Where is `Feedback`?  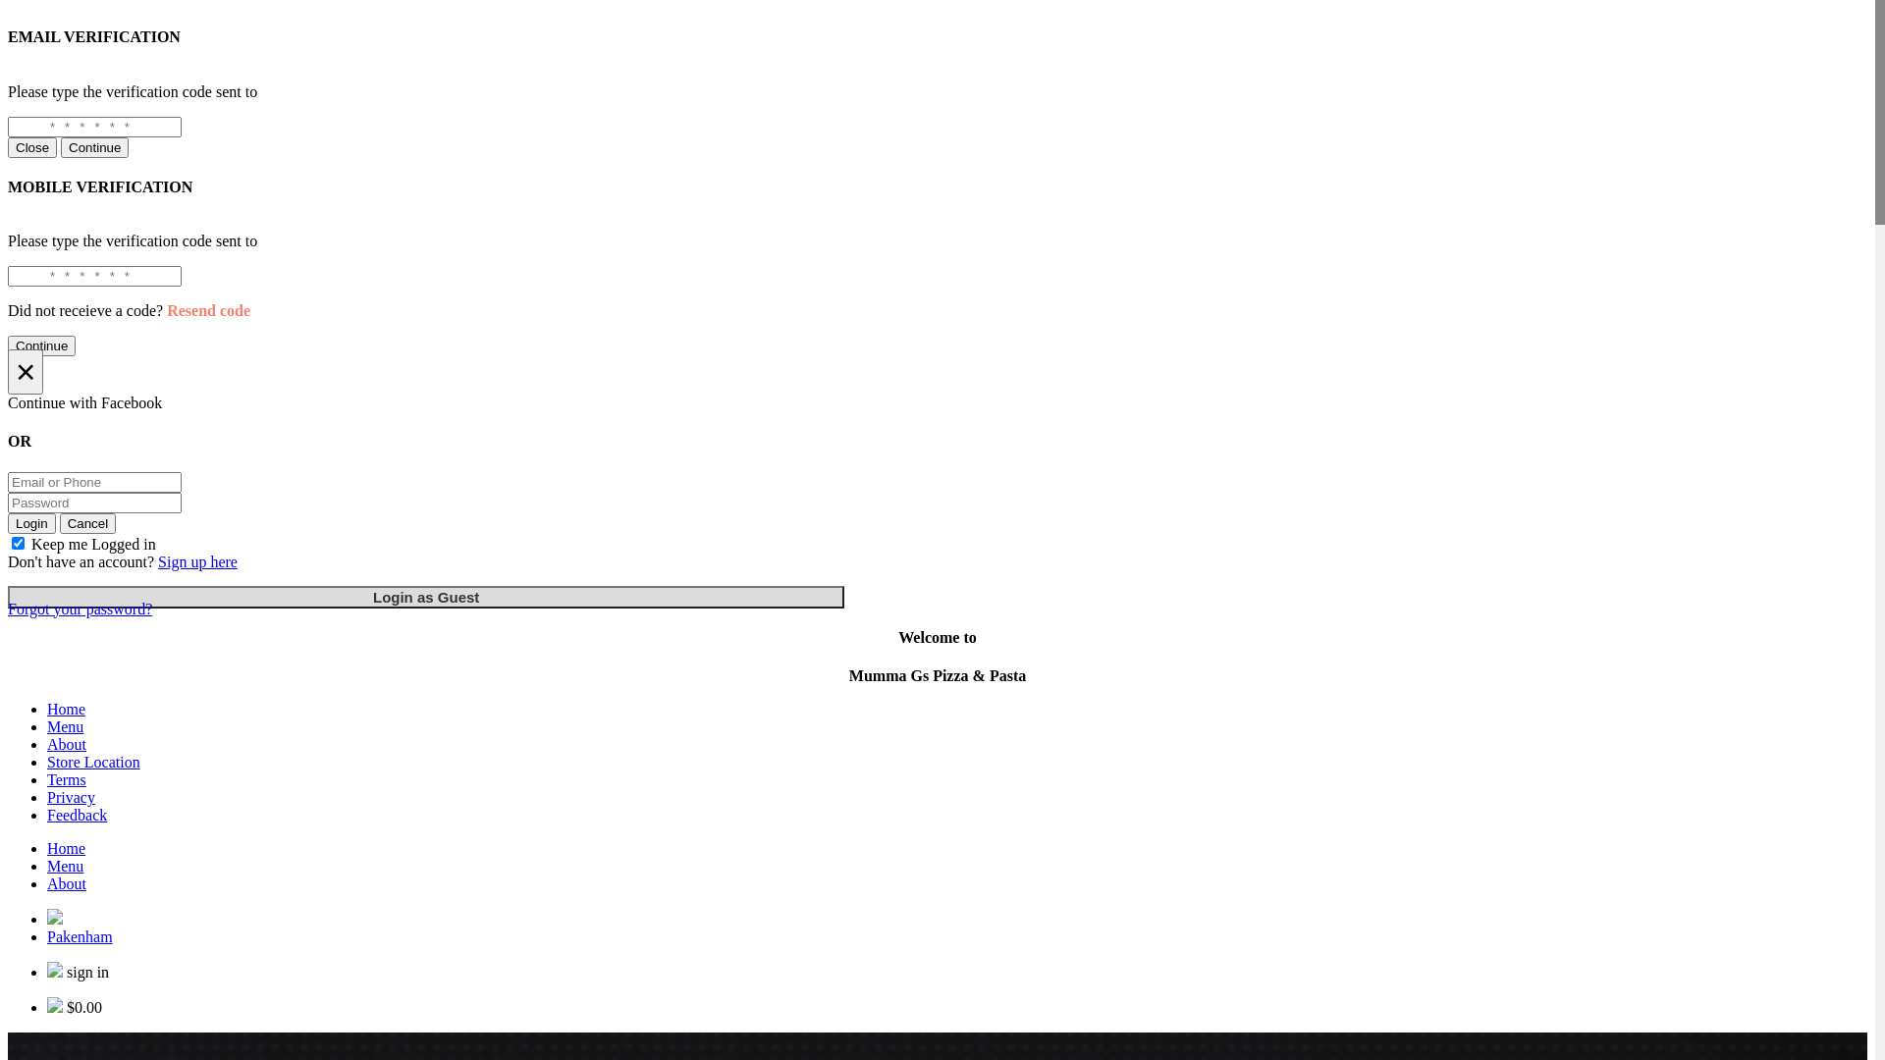 Feedback is located at coordinates (77, 815).